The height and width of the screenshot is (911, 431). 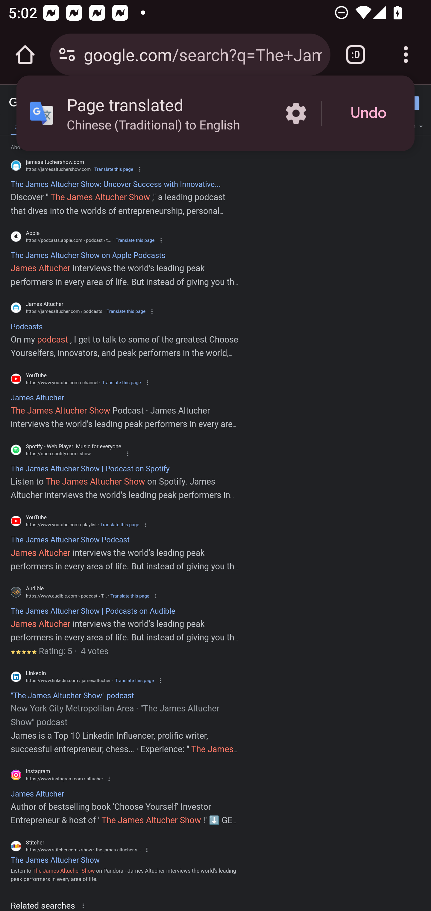 What do you see at coordinates (130, 596) in the screenshot?
I see `Translate this page` at bounding box center [130, 596].